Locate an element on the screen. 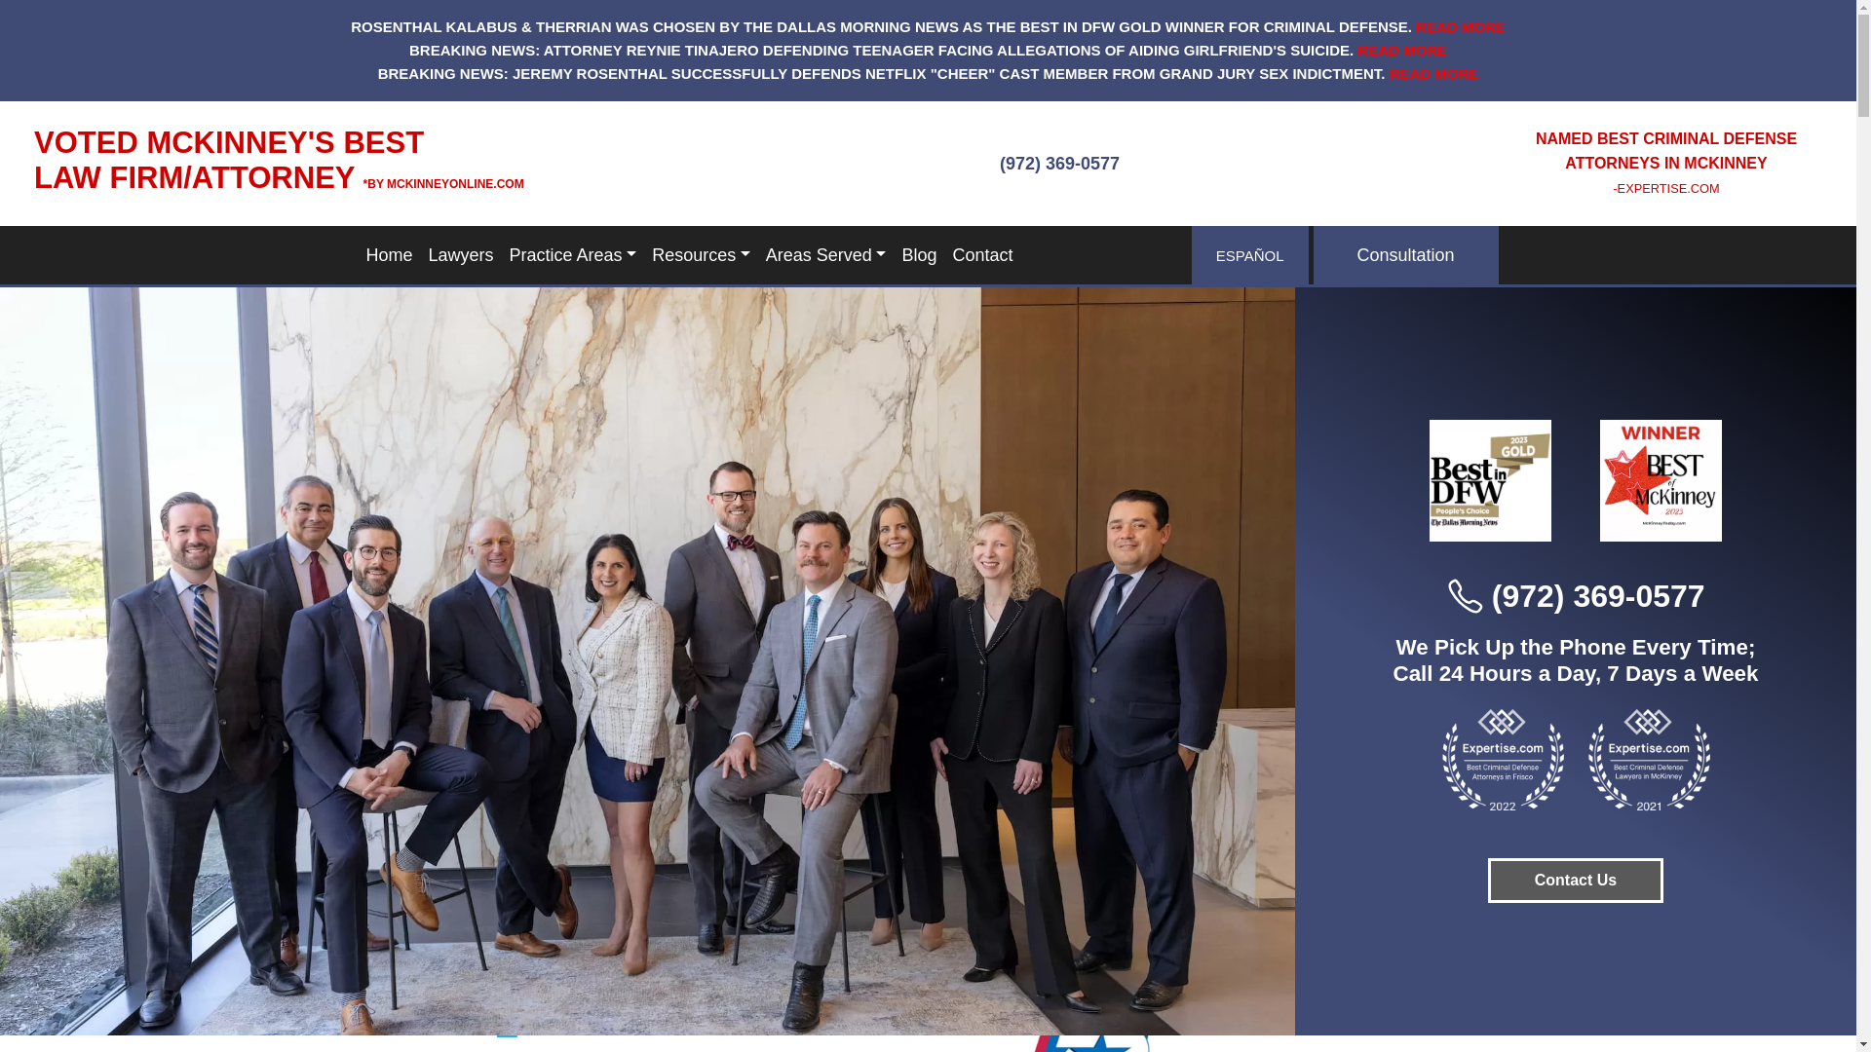 The height and width of the screenshot is (1052, 1871). Resources is located at coordinates (700, 253).